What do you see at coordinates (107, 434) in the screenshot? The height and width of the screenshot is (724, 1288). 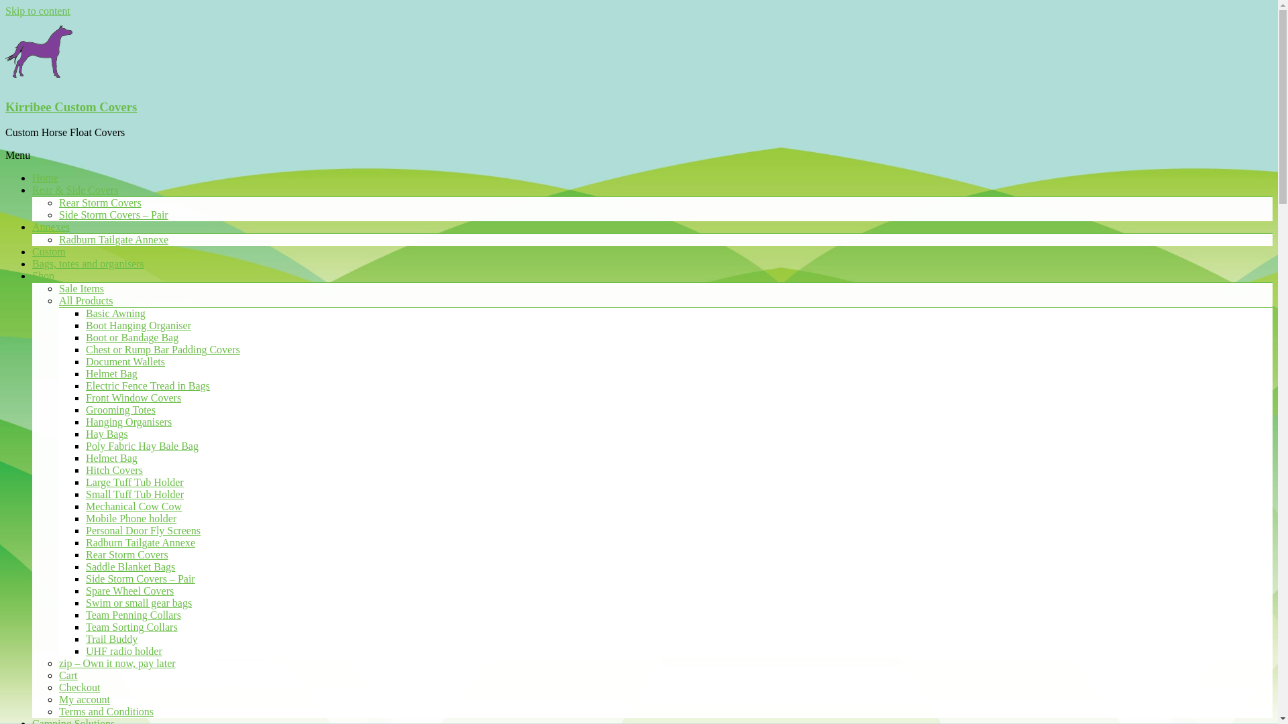 I see `Hay Bags` at bounding box center [107, 434].